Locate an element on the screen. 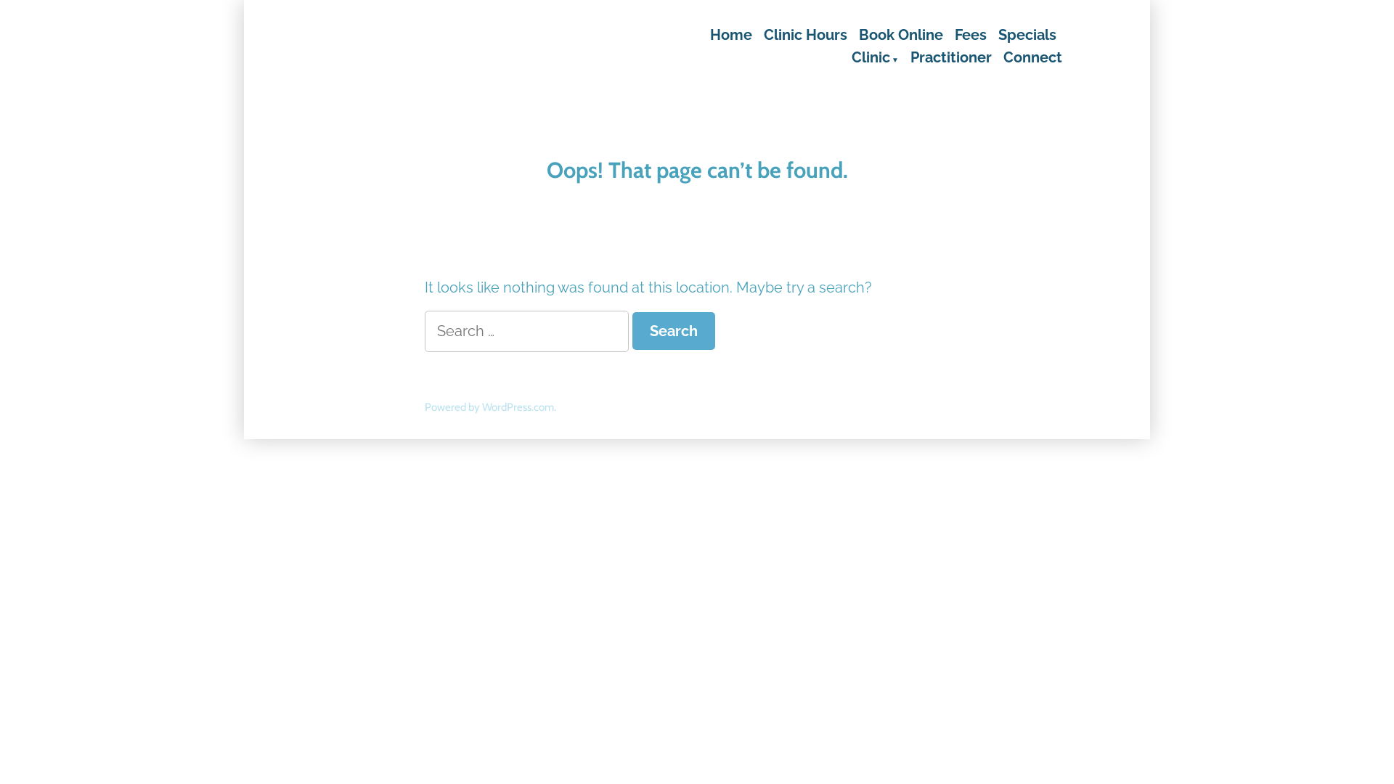 This screenshot has width=1394, height=784. Clinic is located at coordinates (876, 59).